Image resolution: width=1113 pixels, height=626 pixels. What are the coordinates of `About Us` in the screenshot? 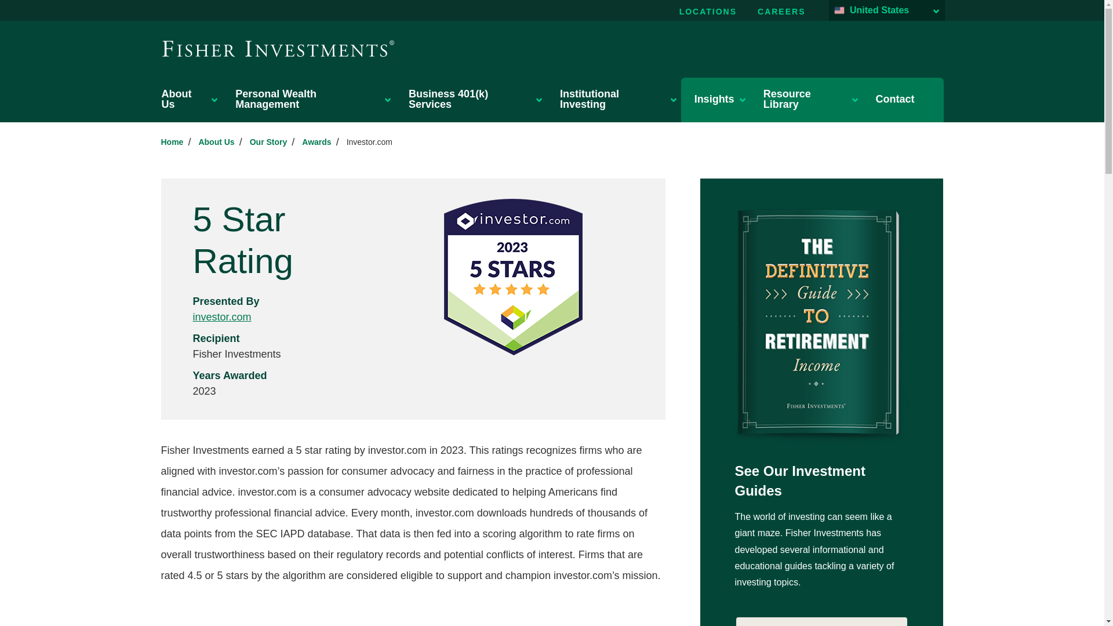 It's located at (188, 99).